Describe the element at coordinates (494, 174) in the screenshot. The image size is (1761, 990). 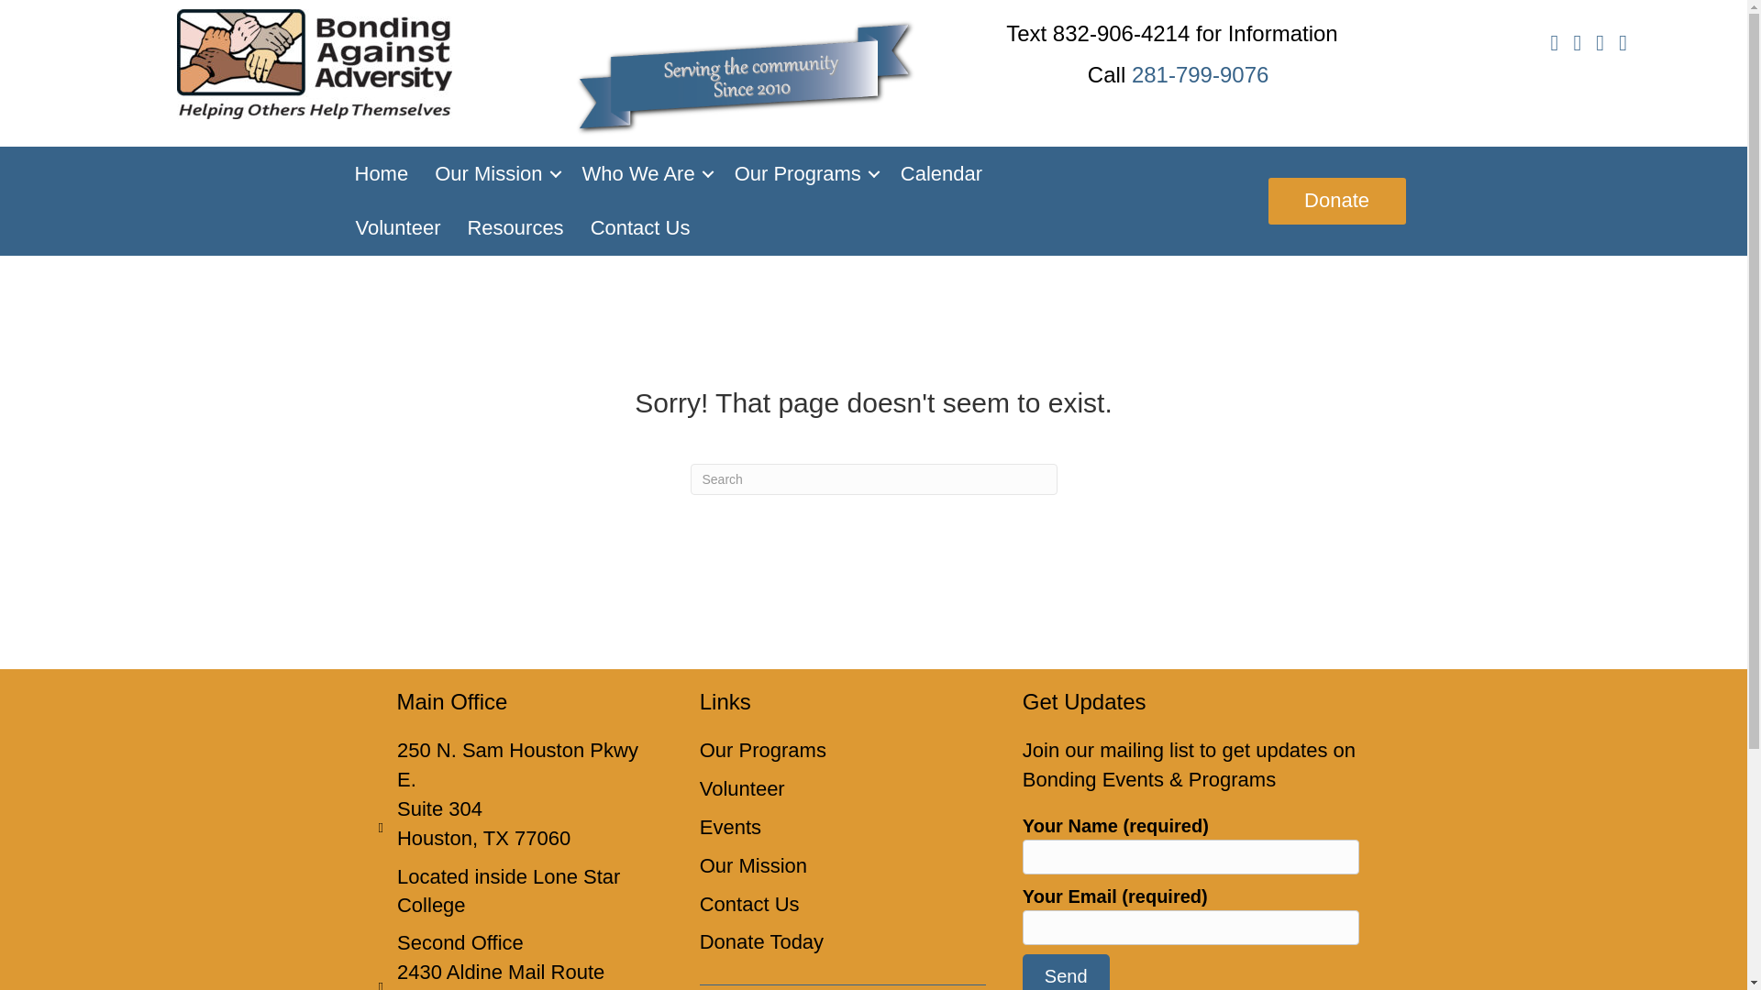
I see `Our Mission` at that location.